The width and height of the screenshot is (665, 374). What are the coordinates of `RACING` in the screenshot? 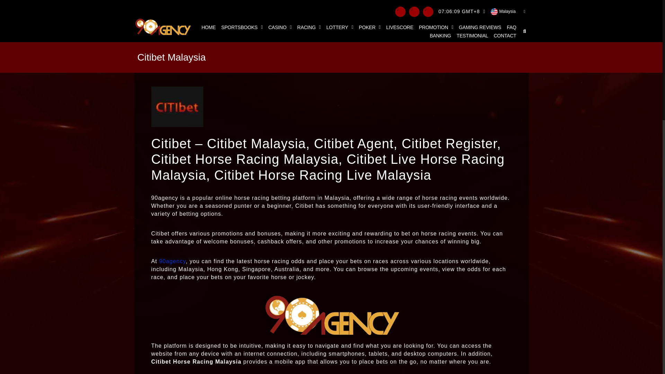 It's located at (309, 27).